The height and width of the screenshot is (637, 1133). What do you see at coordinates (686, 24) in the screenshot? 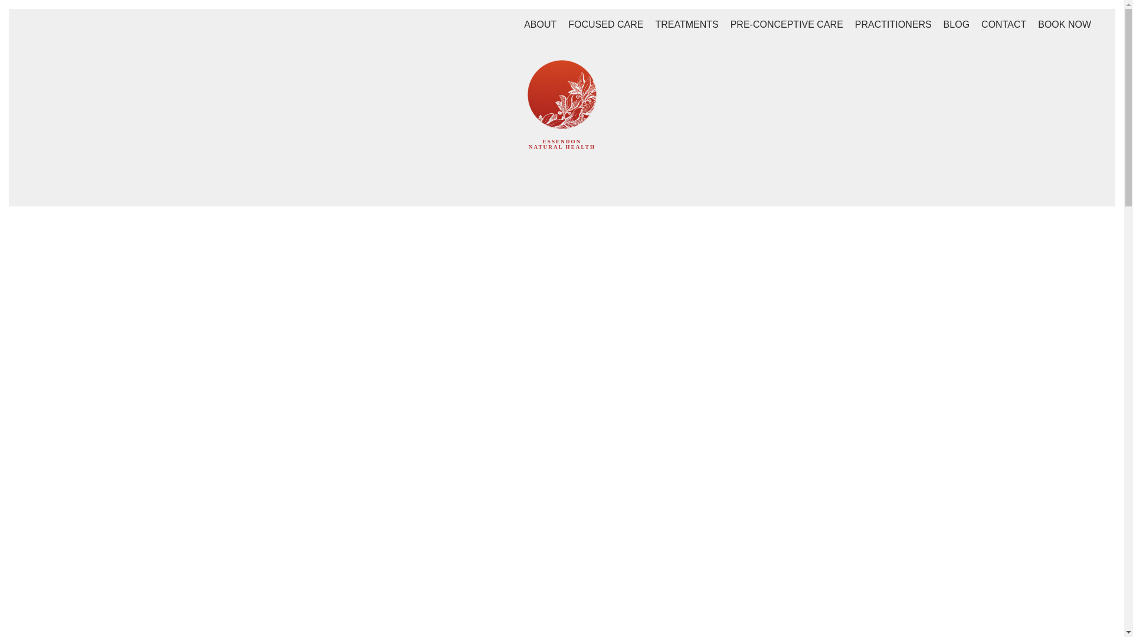
I see `TREATMENTS` at bounding box center [686, 24].